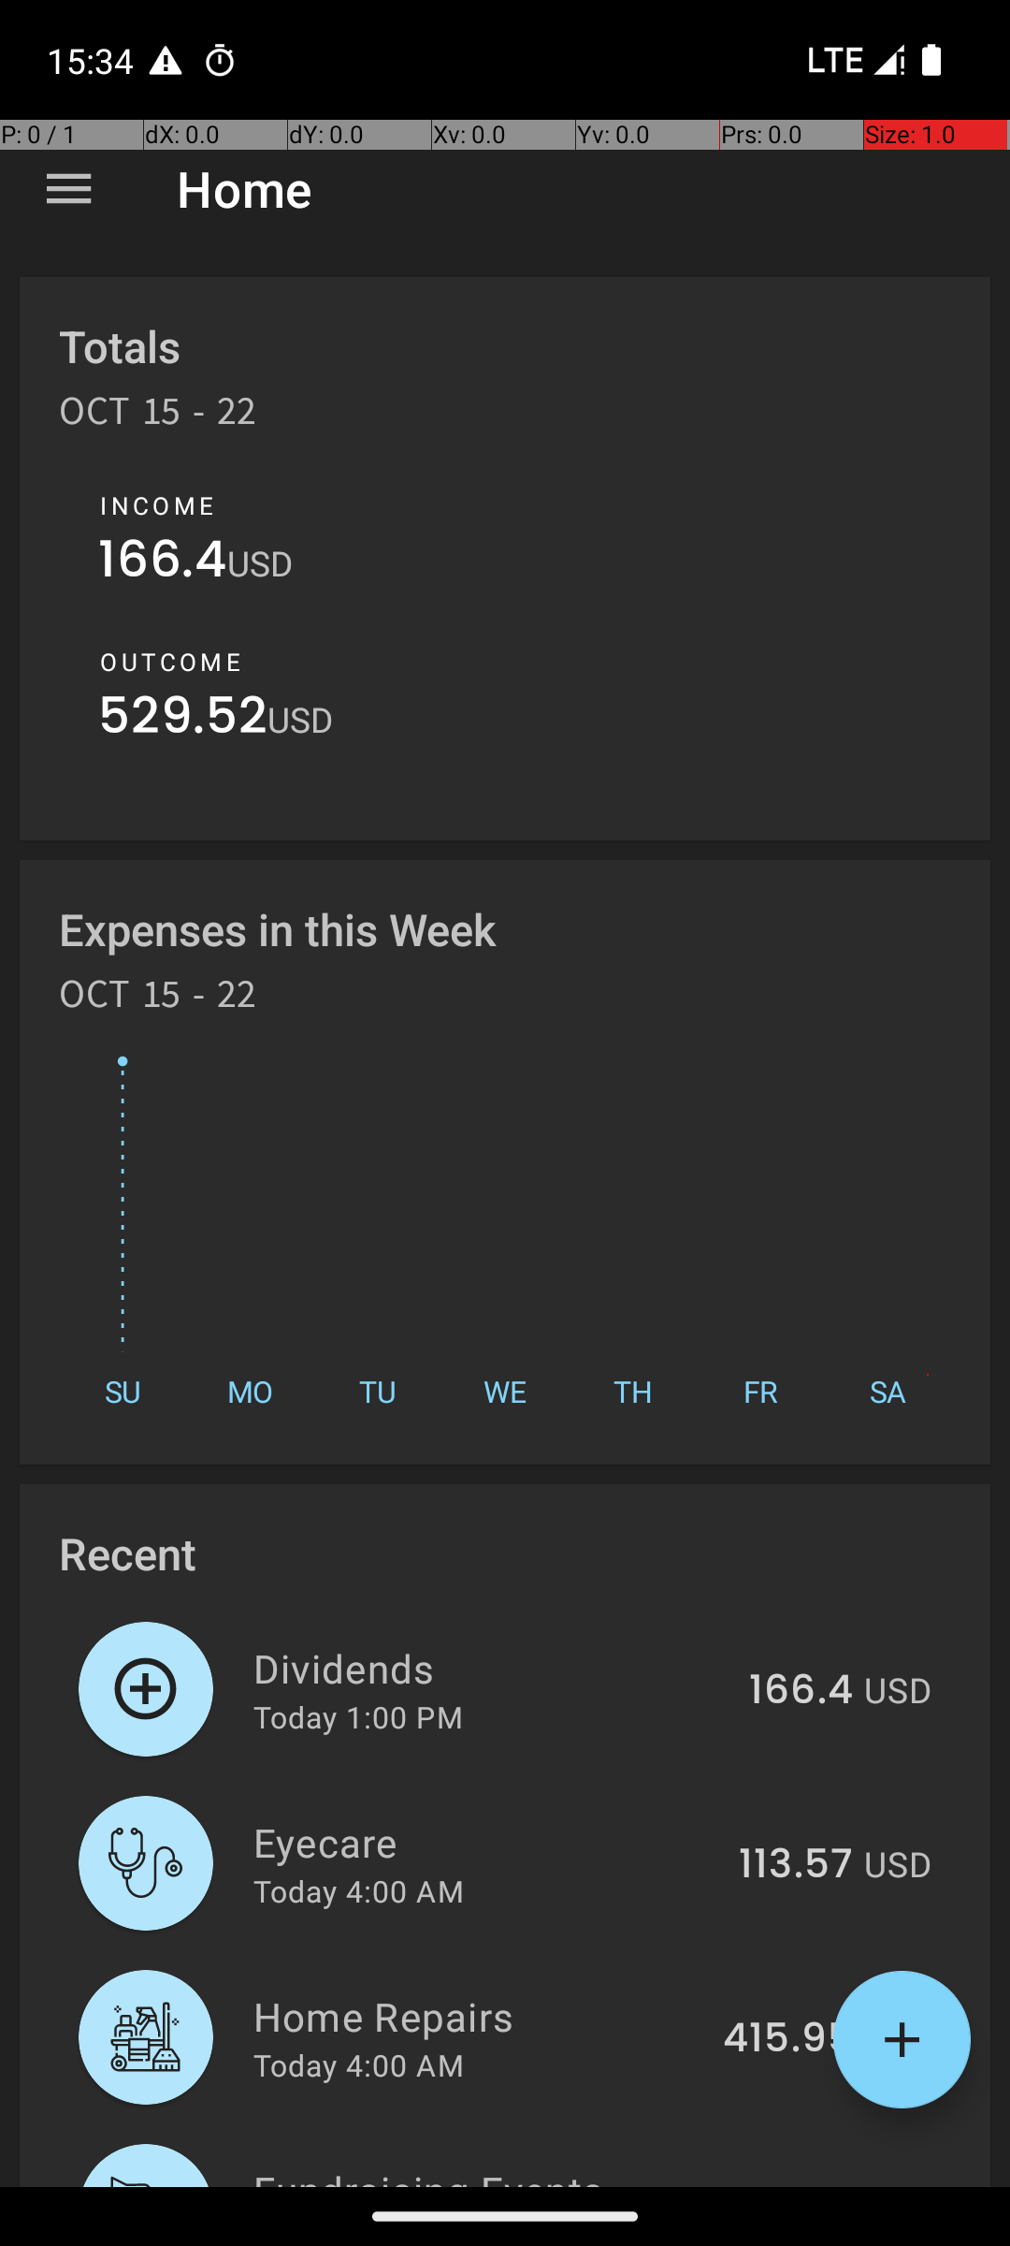 The image size is (1010, 2246). Describe the element at coordinates (796, 1865) in the screenshot. I see `113.57` at that location.